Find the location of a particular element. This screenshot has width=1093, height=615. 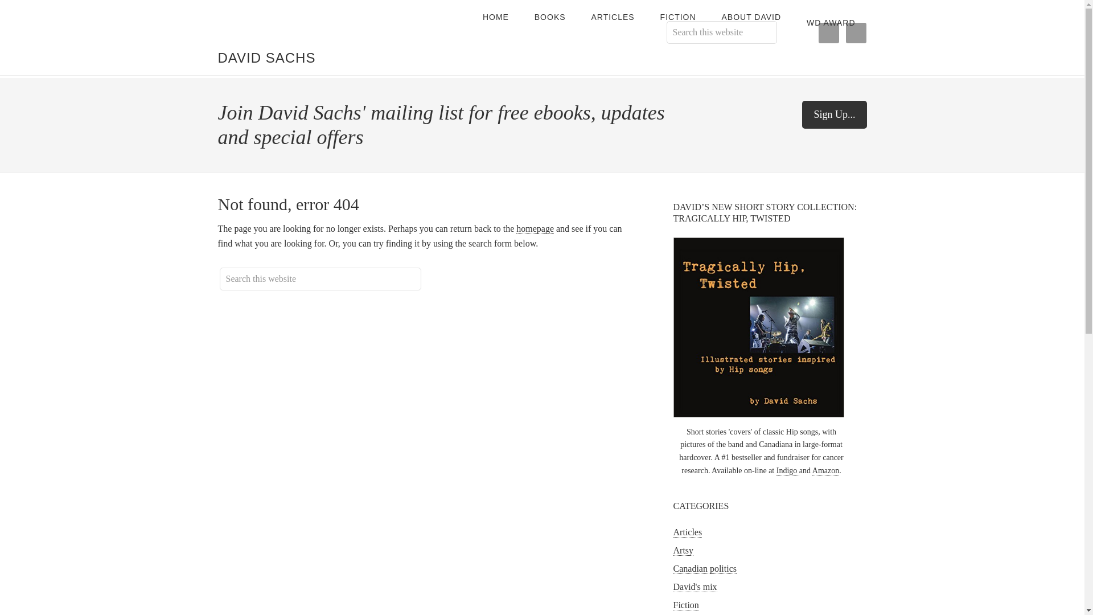

Sign Up... is located at coordinates (835, 114).